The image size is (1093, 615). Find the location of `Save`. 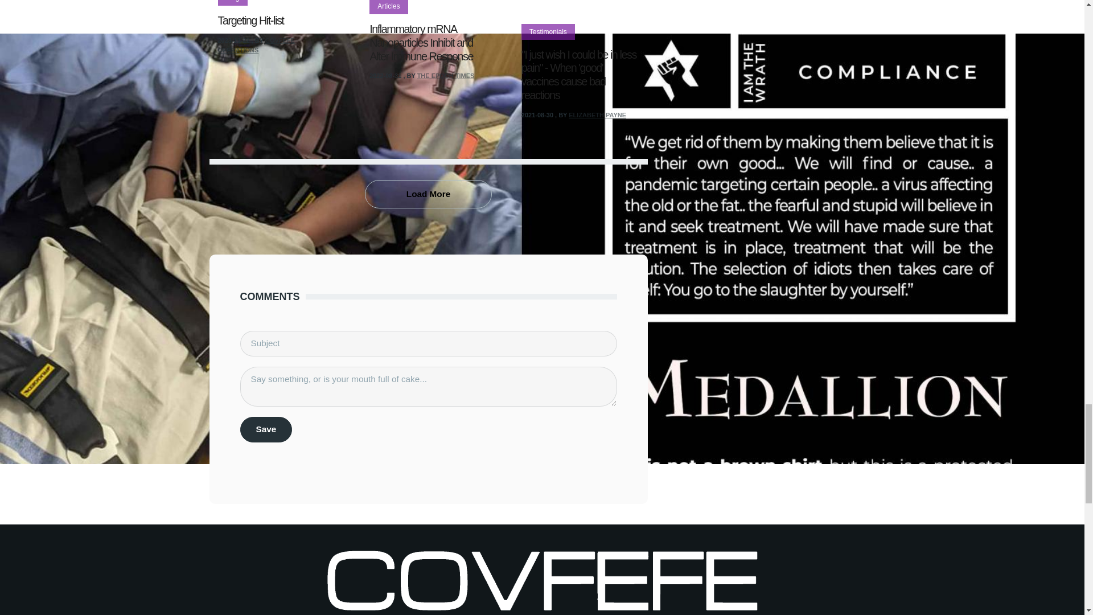

Save is located at coordinates (266, 429).